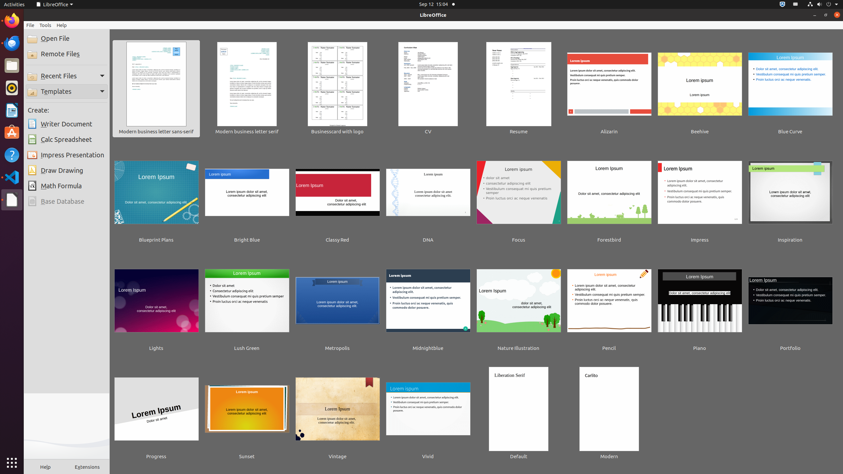 Image resolution: width=843 pixels, height=474 pixels. Describe the element at coordinates (790, 305) in the screenshot. I see `Portfolio` at that location.